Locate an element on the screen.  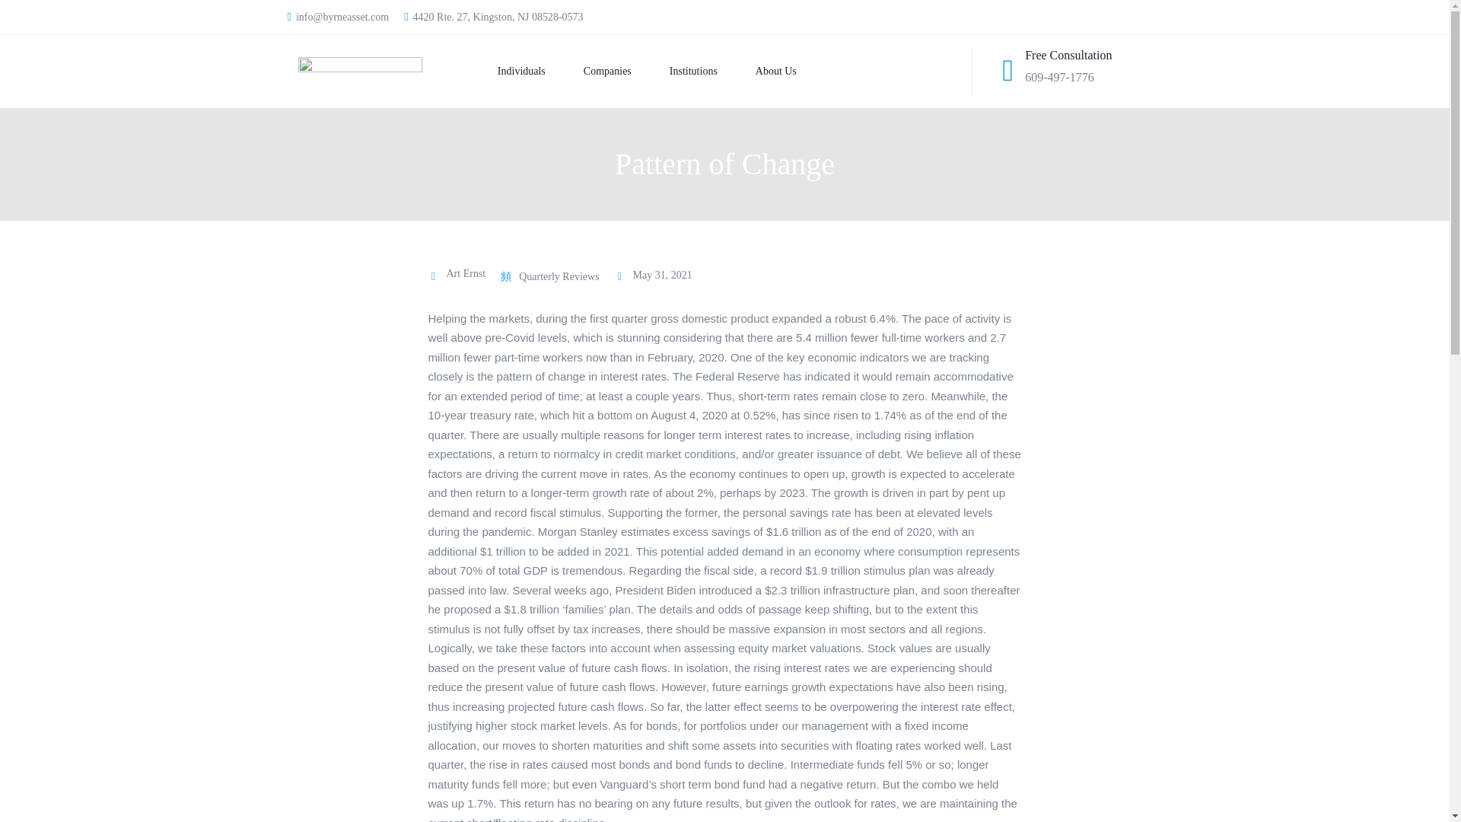
Institutions is located at coordinates (674, 72).